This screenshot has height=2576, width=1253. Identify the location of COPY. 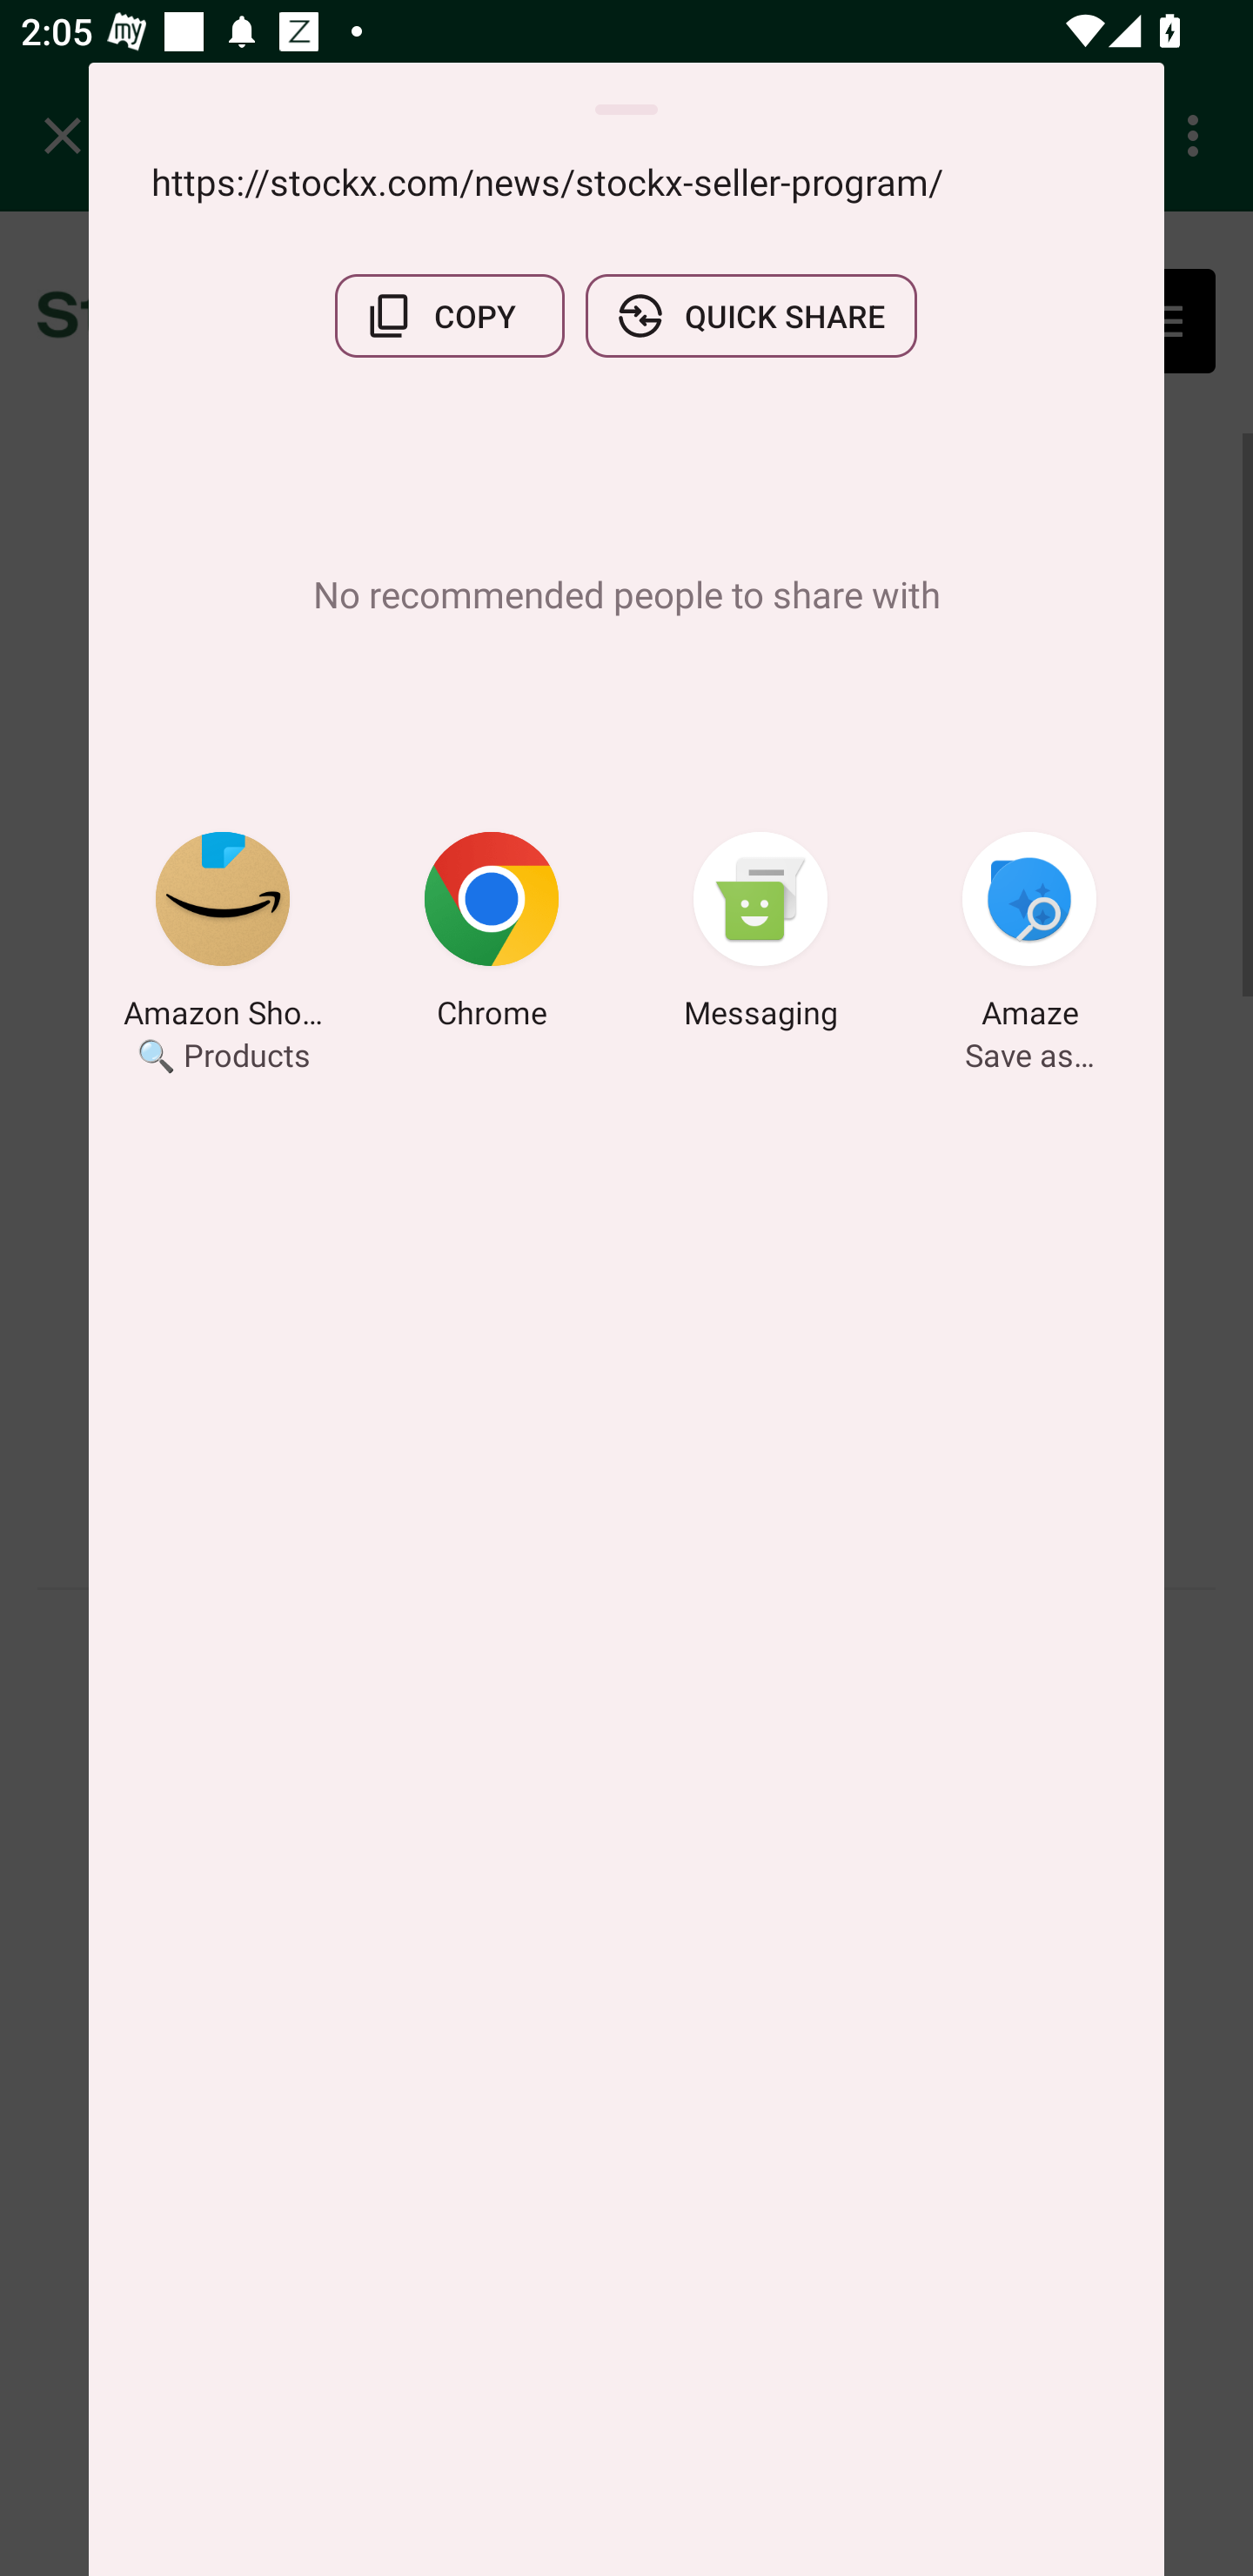
(449, 315).